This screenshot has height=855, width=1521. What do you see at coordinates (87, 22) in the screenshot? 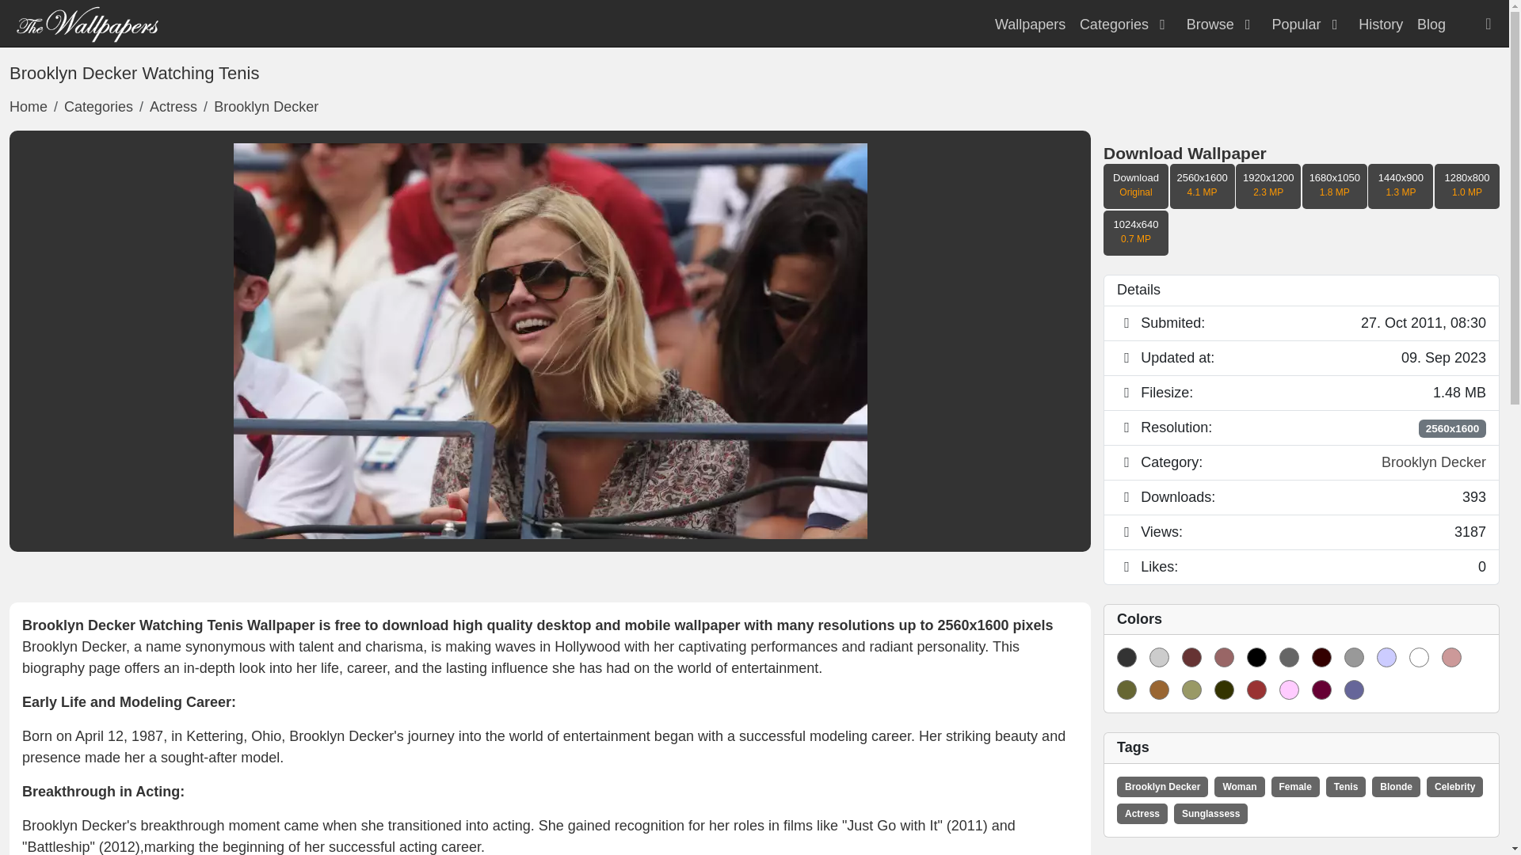
I see `Wallpapers` at bounding box center [87, 22].